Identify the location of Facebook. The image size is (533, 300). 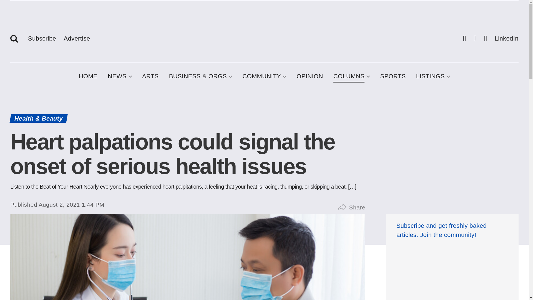
(464, 39).